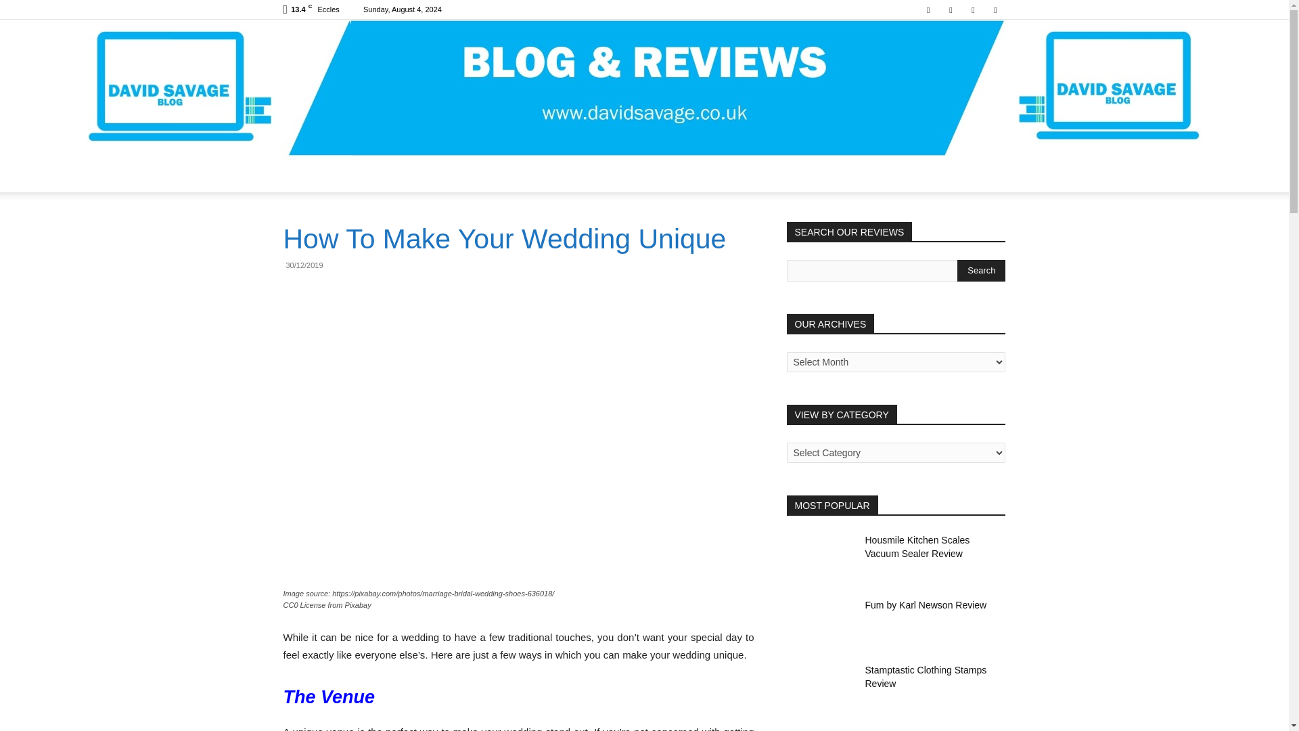 Image resolution: width=1299 pixels, height=731 pixels. What do you see at coordinates (995, 9) in the screenshot?
I see `Twitter` at bounding box center [995, 9].